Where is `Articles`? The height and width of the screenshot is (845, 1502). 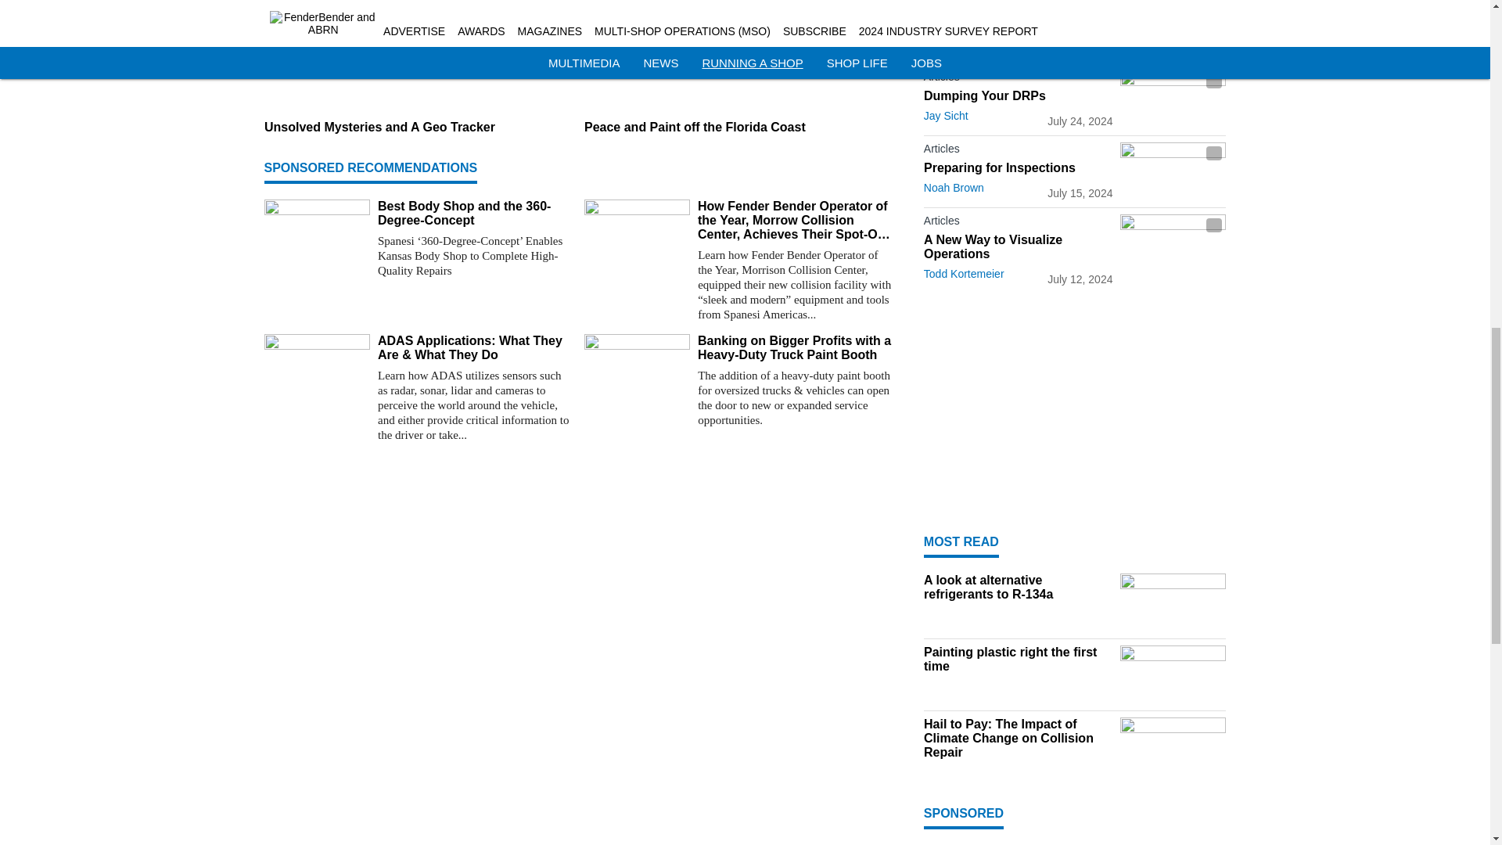
Articles is located at coordinates (1018, 152).